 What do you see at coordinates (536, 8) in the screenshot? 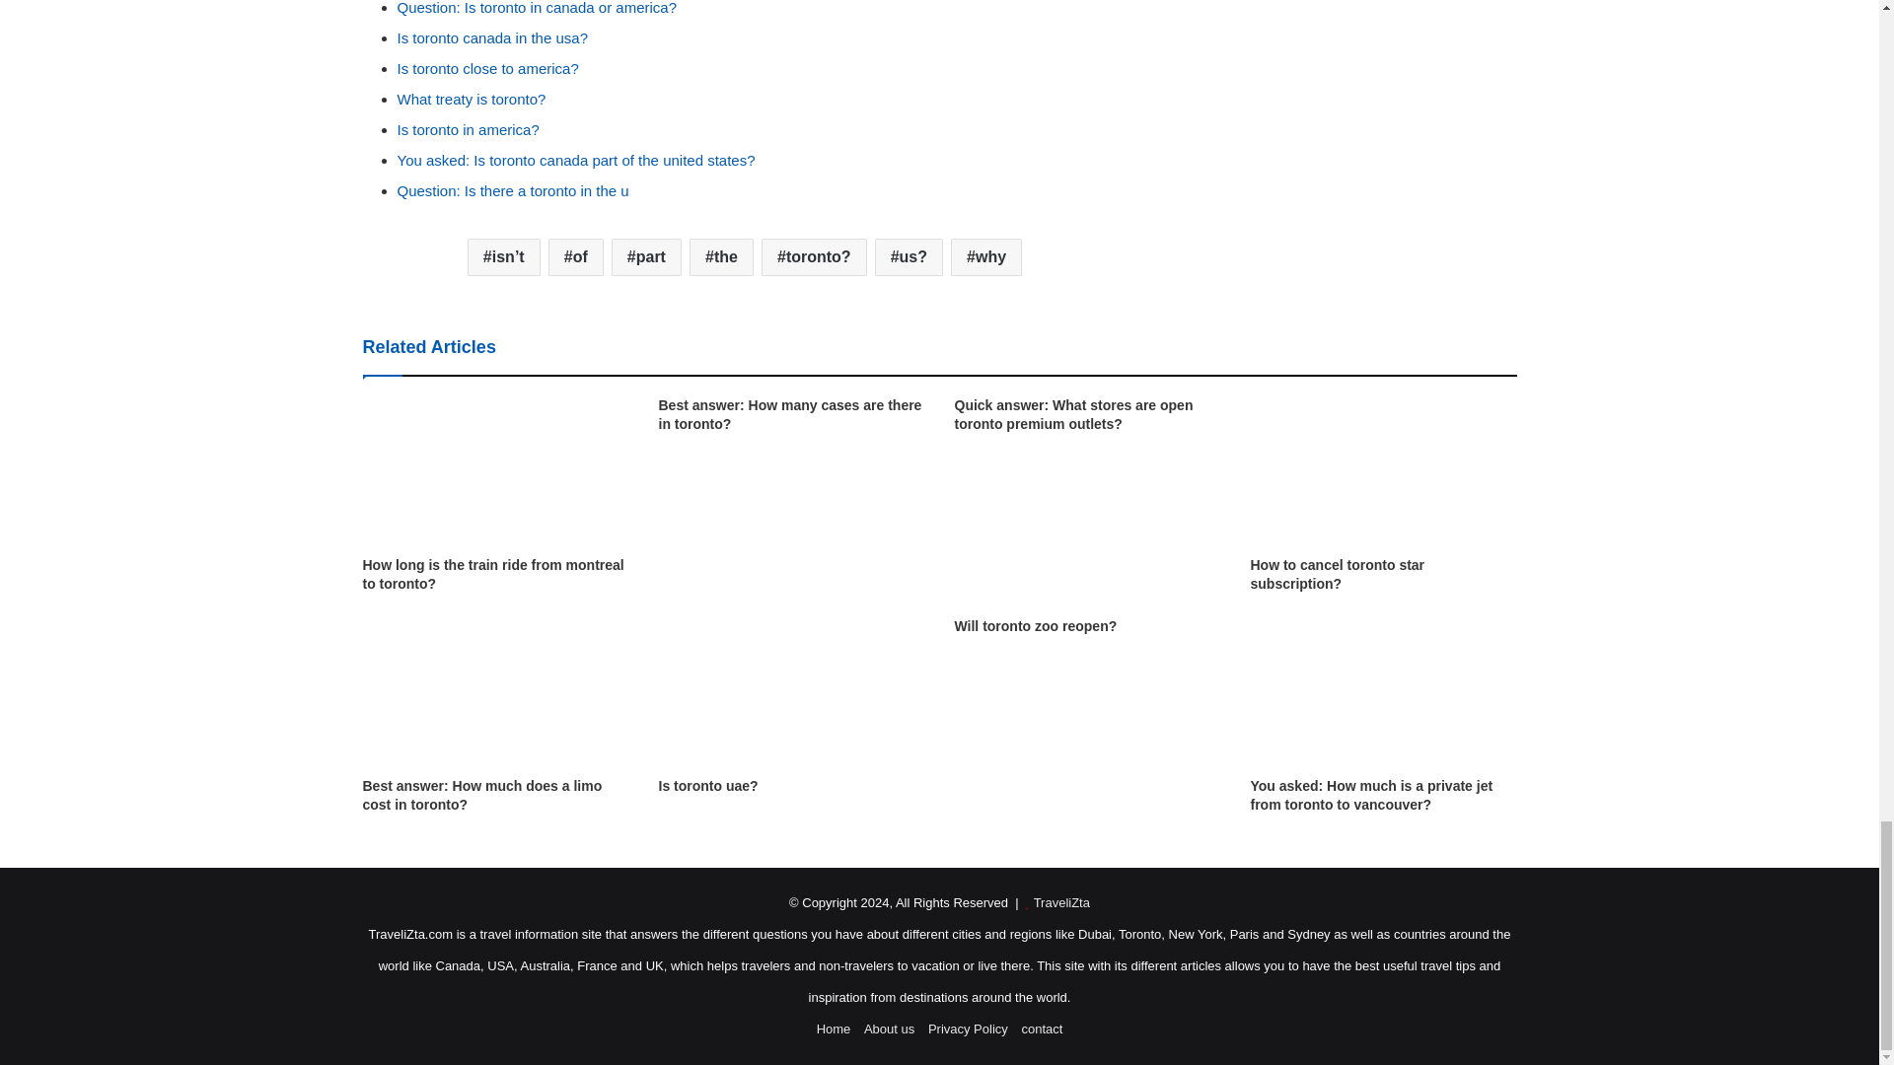
I see `Question: Is toronto in canada or america?` at bounding box center [536, 8].